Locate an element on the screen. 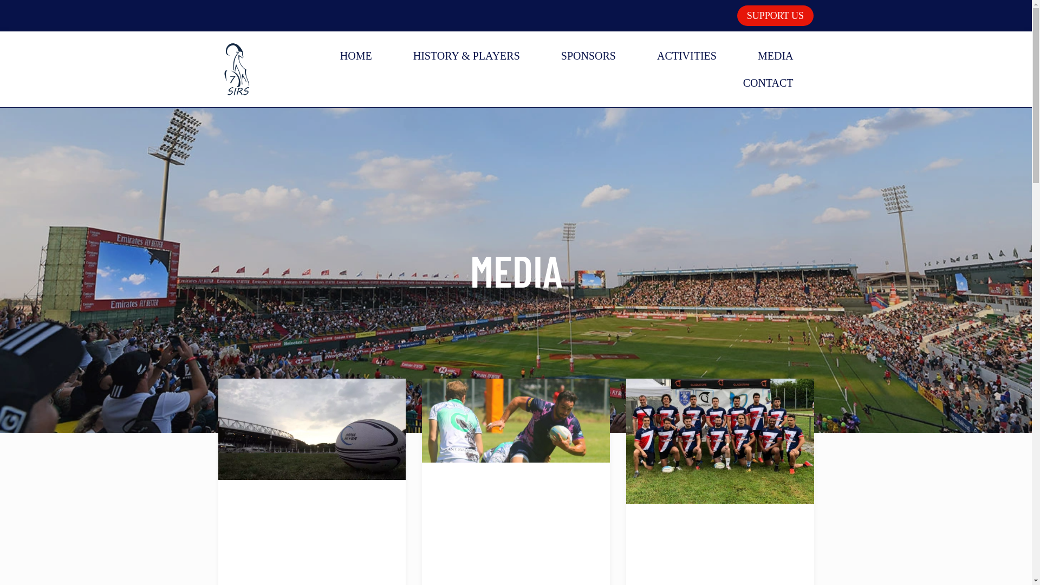 The height and width of the screenshot is (585, 1040). ACTIVITIES is located at coordinates (687, 55).